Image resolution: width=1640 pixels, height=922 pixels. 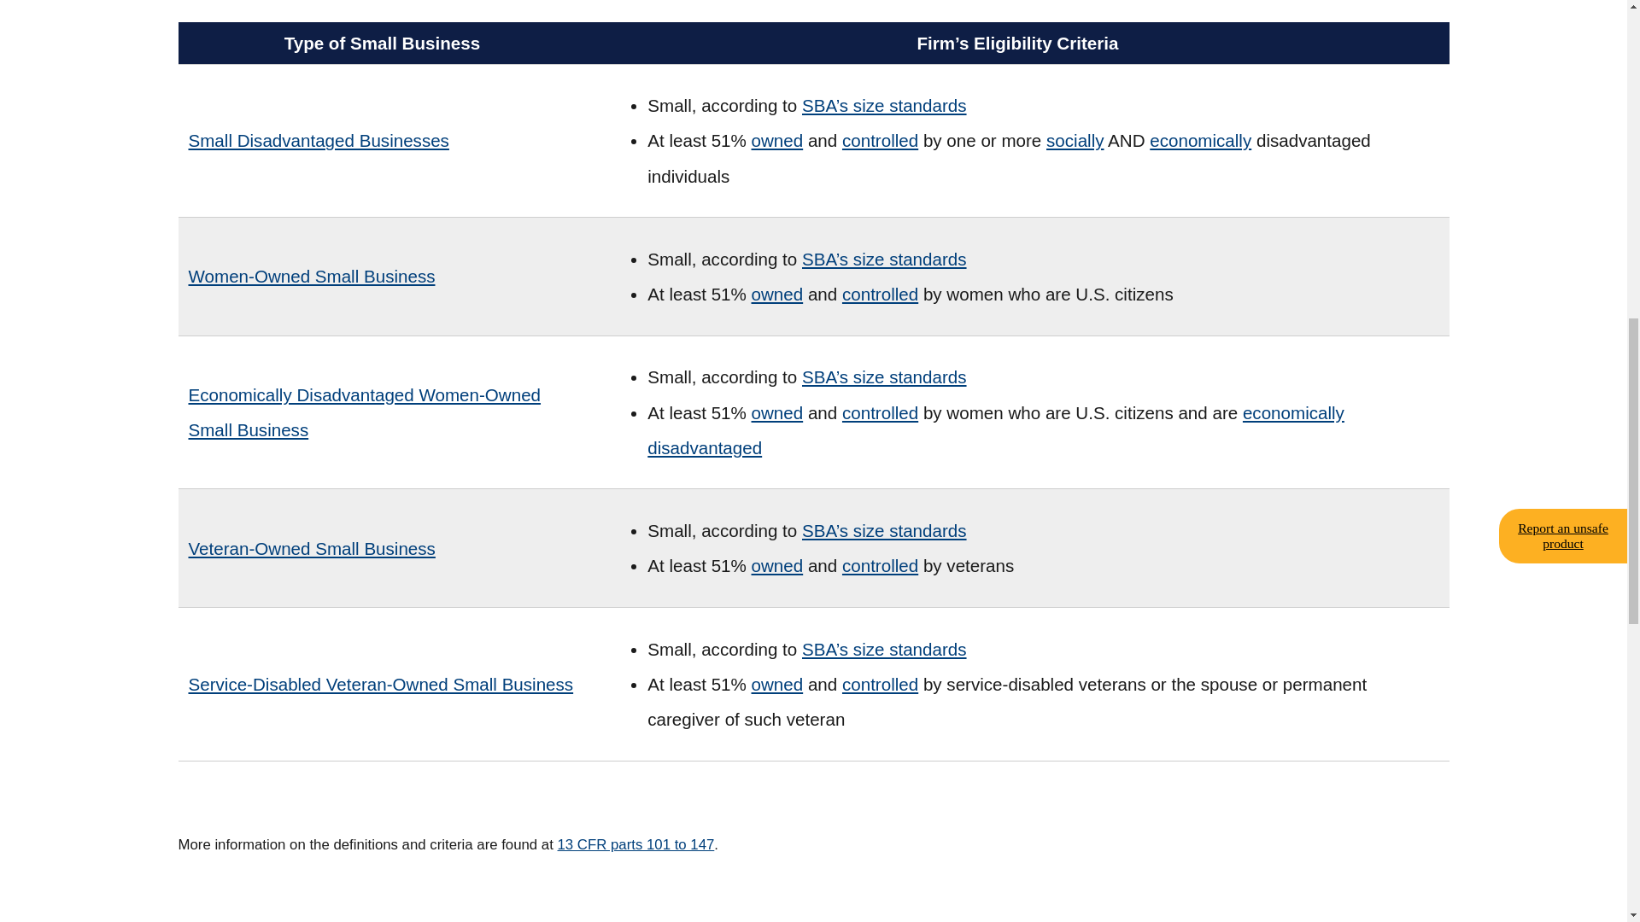 What do you see at coordinates (311, 277) in the screenshot?
I see `Women-Owned Small Business` at bounding box center [311, 277].